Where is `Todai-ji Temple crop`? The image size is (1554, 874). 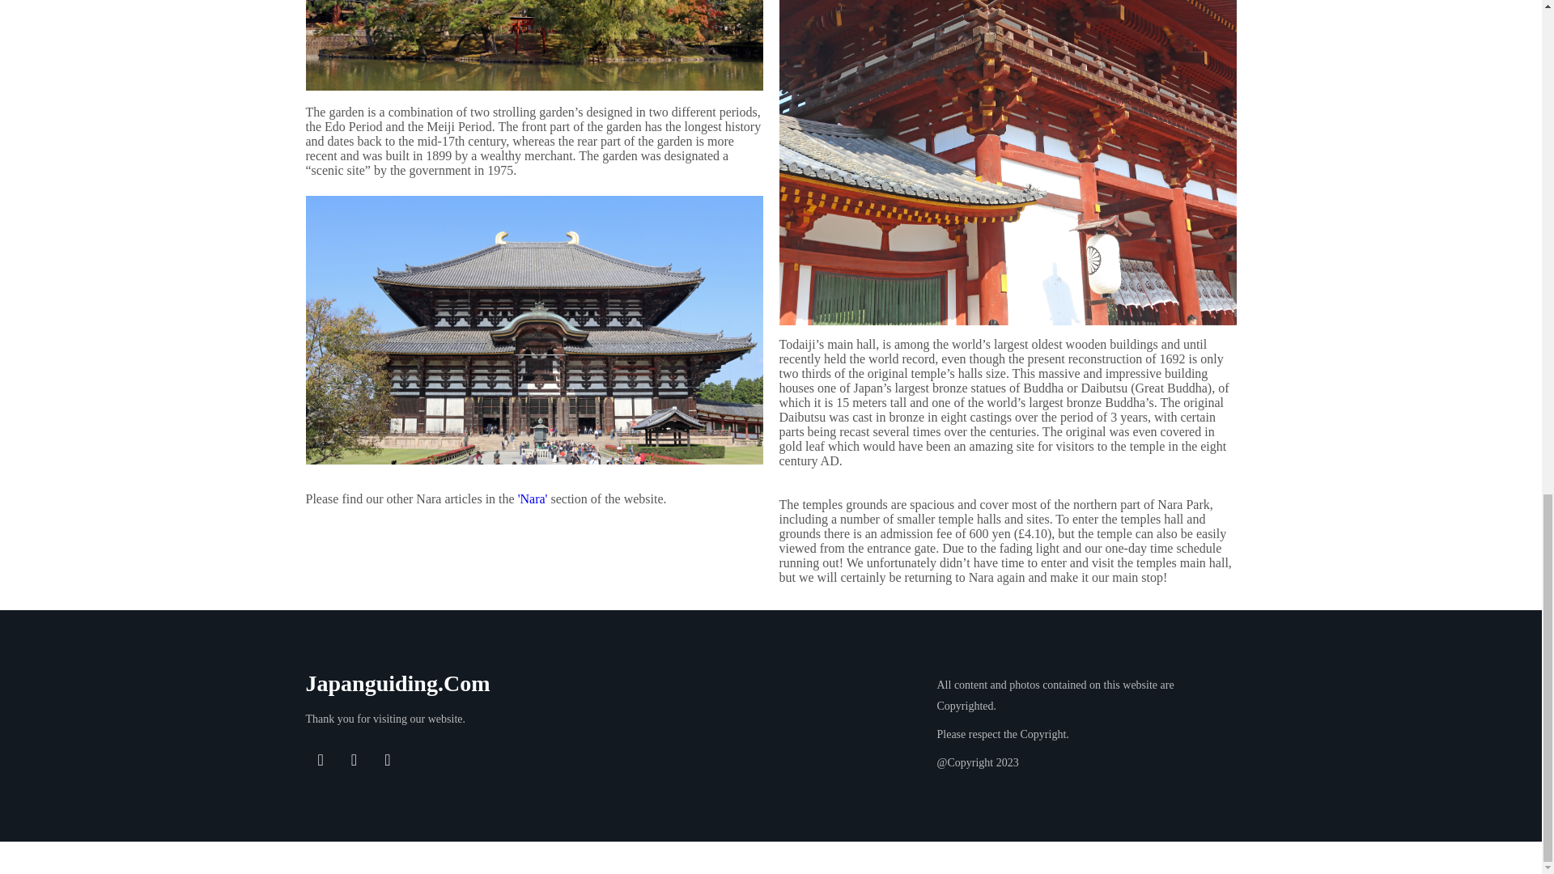 Todai-ji Temple crop is located at coordinates (534, 329).